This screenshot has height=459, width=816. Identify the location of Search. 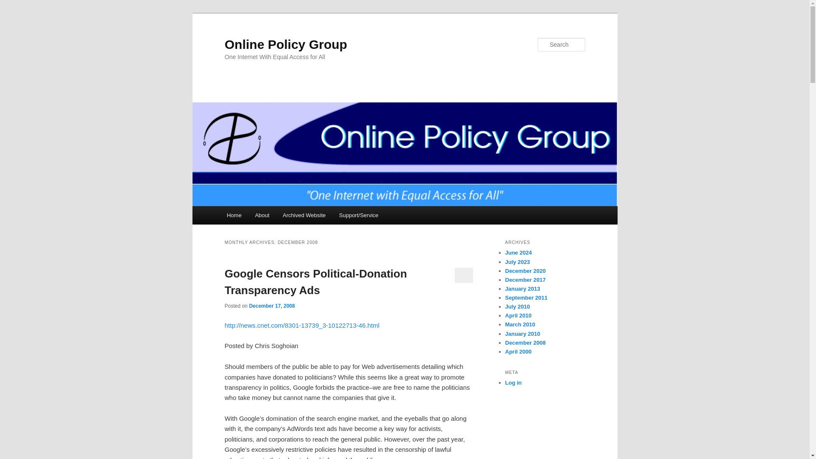
(14, 5).